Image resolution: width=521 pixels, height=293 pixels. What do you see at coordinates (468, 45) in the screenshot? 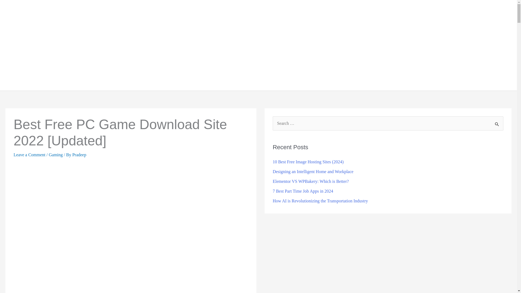
I see `Review` at bounding box center [468, 45].